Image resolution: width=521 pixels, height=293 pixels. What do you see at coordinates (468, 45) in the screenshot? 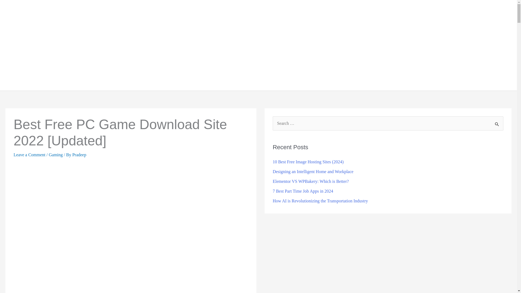
I see `Review` at bounding box center [468, 45].